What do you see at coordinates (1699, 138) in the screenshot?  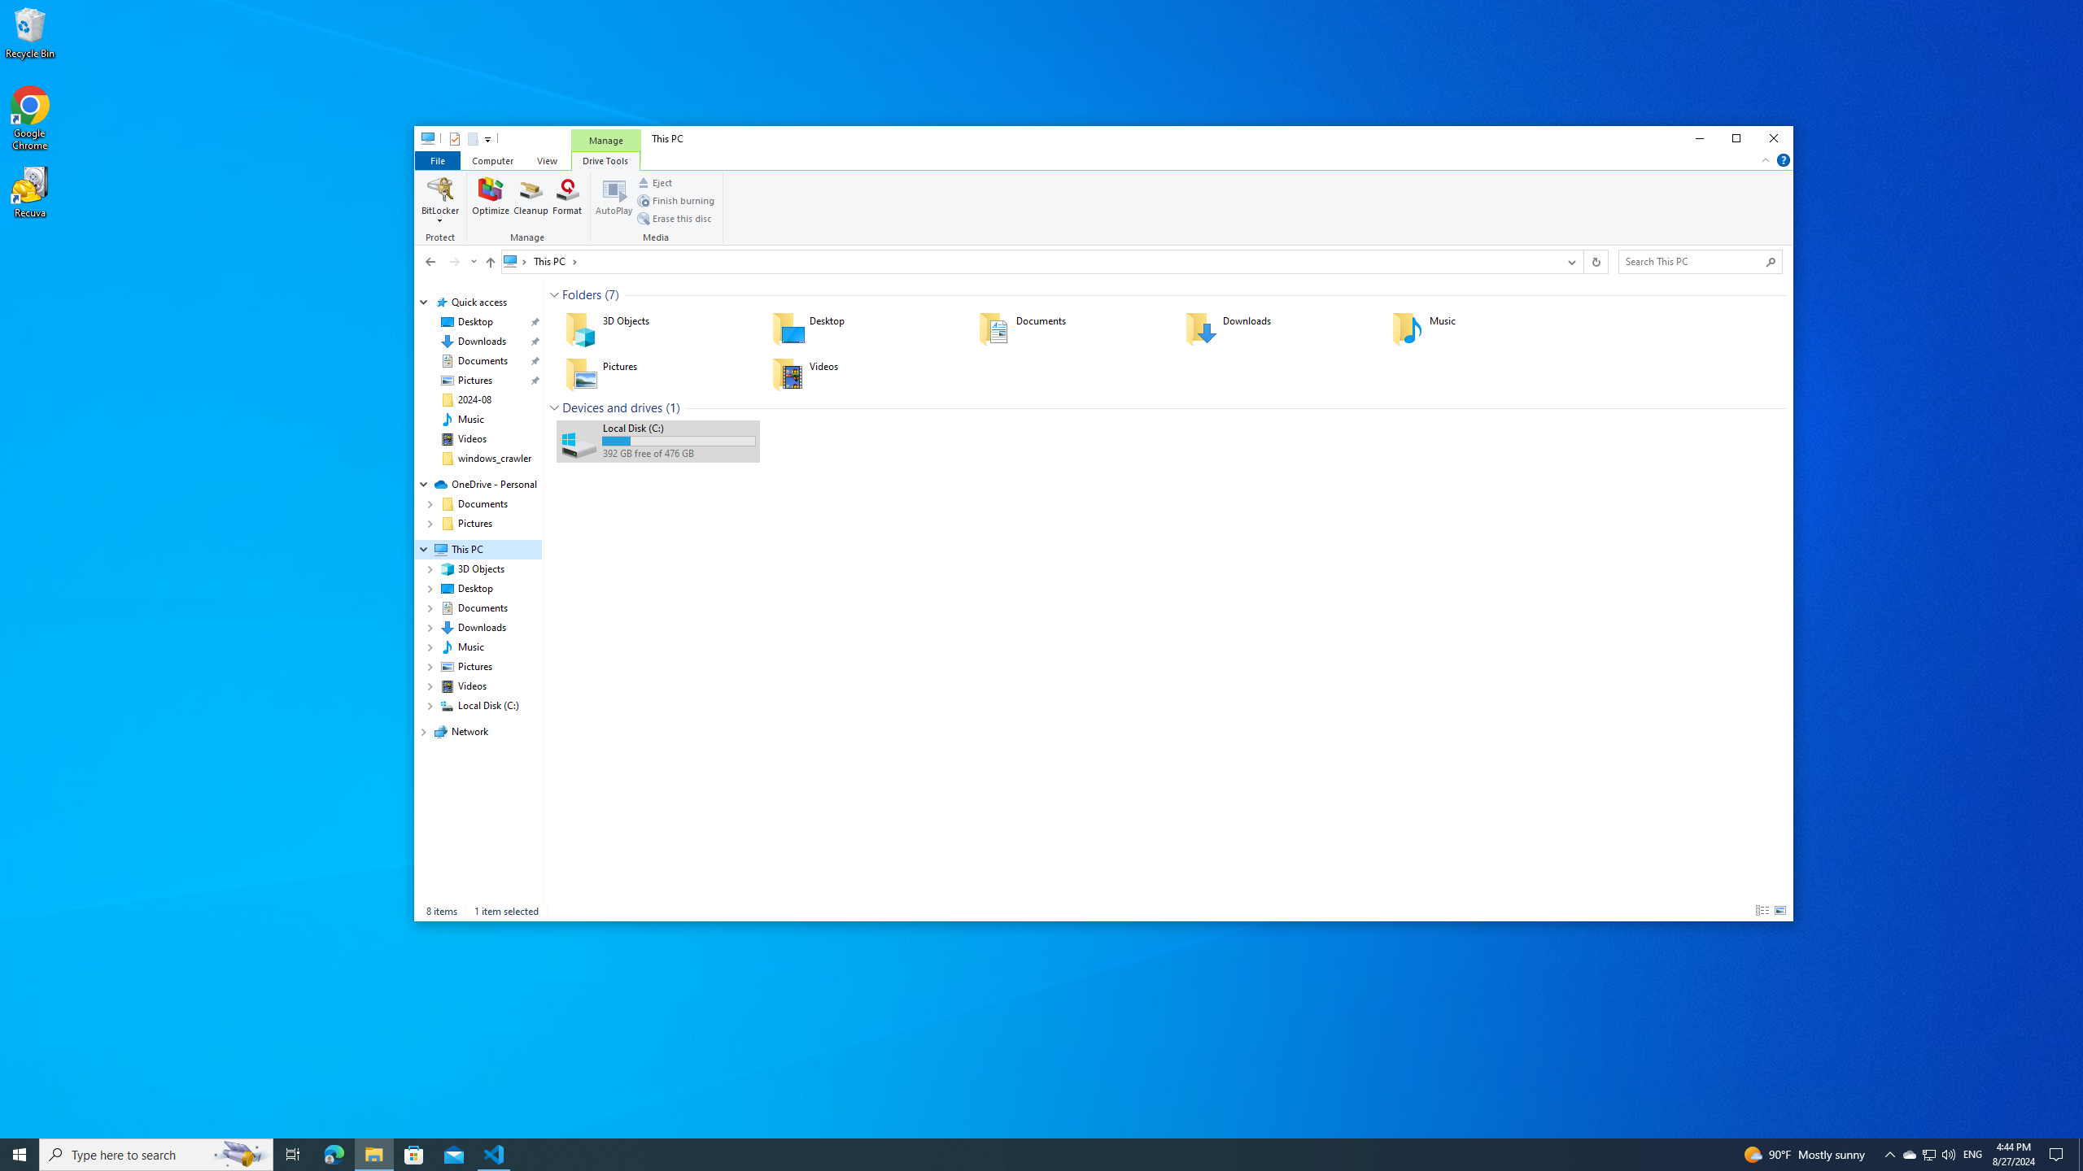 I see `Minimize` at bounding box center [1699, 138].